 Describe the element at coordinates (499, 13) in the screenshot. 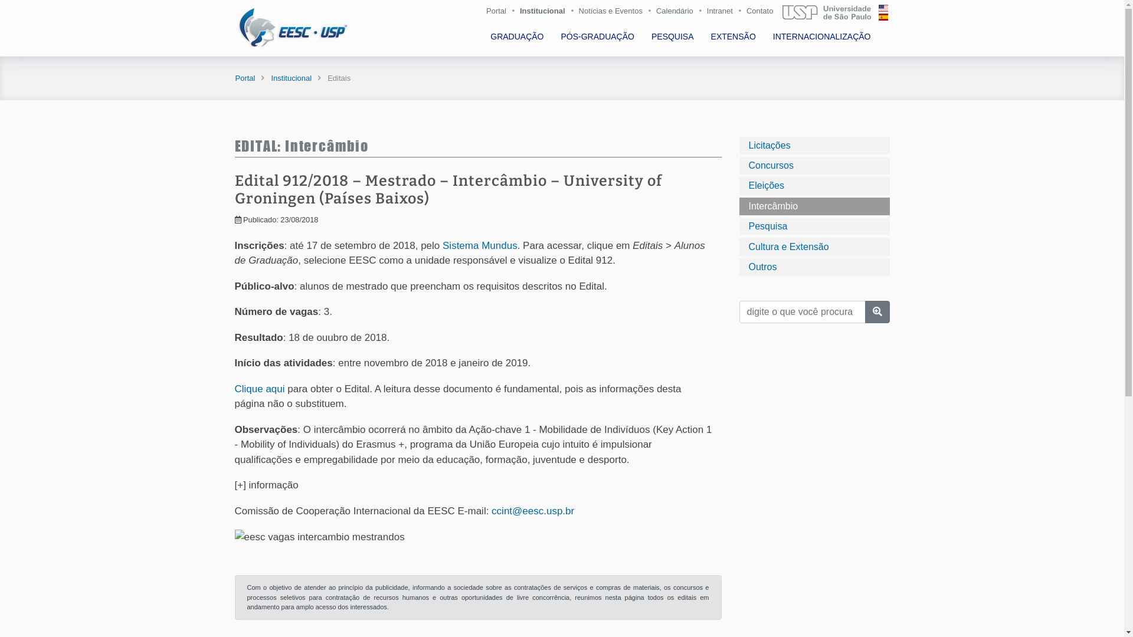

I see `Portal` at that location.